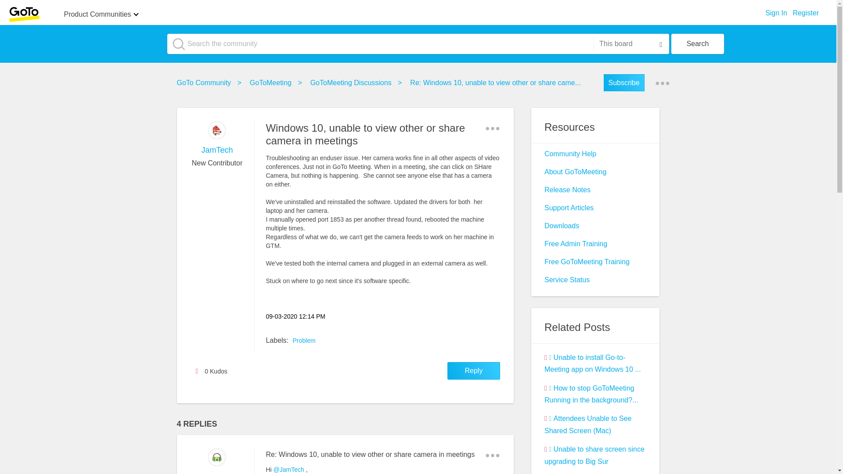  I want to click on GoTo Community Home, so click(24, 14).